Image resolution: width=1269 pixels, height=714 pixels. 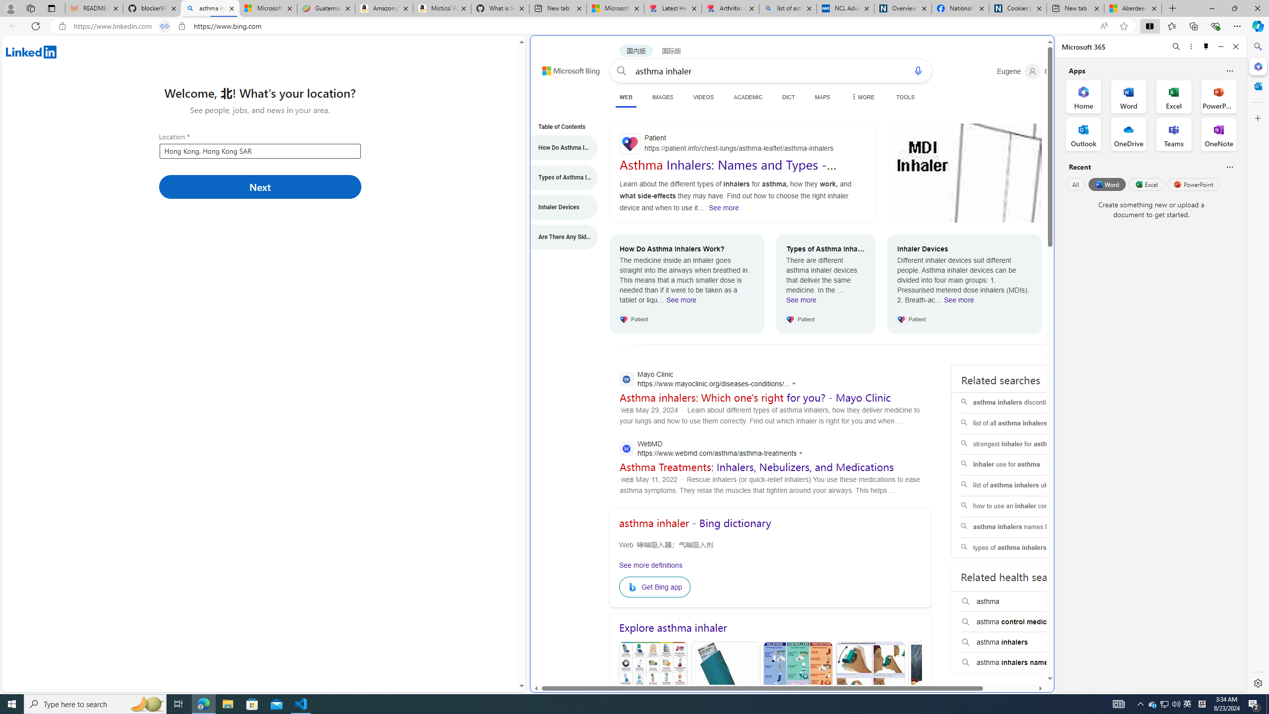 I want to click on AutomationID: mfa_root, so click(x=1012, y=649).